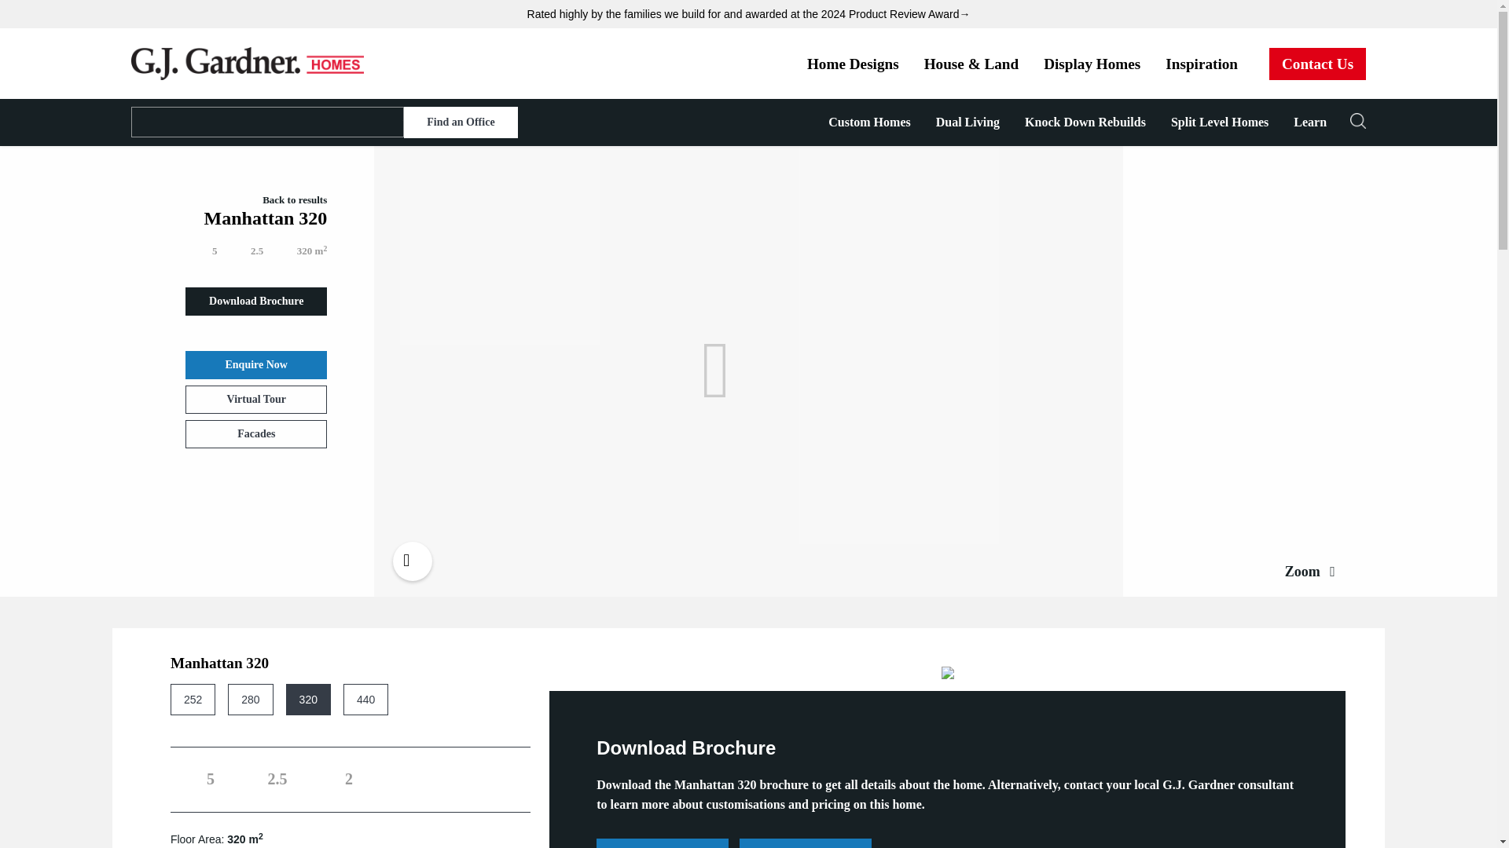  What do you see at coordinates (1310, 122) in the screenshot?
I see `Learn` at bounding box center [1310, 122].